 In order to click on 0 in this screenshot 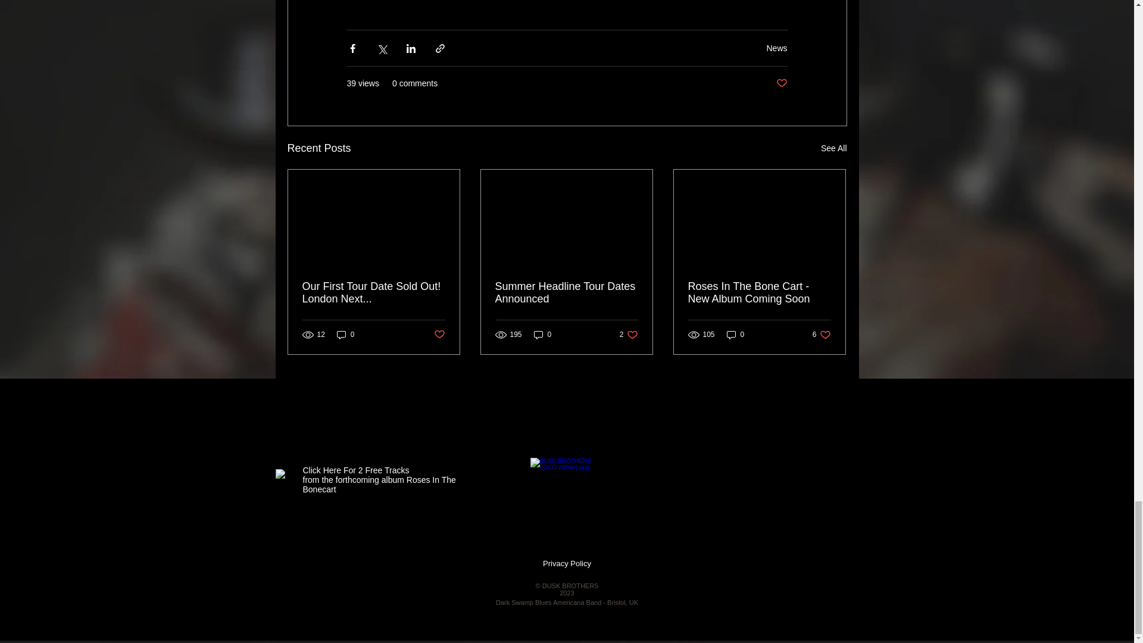, I will do `click(345, 335)`.